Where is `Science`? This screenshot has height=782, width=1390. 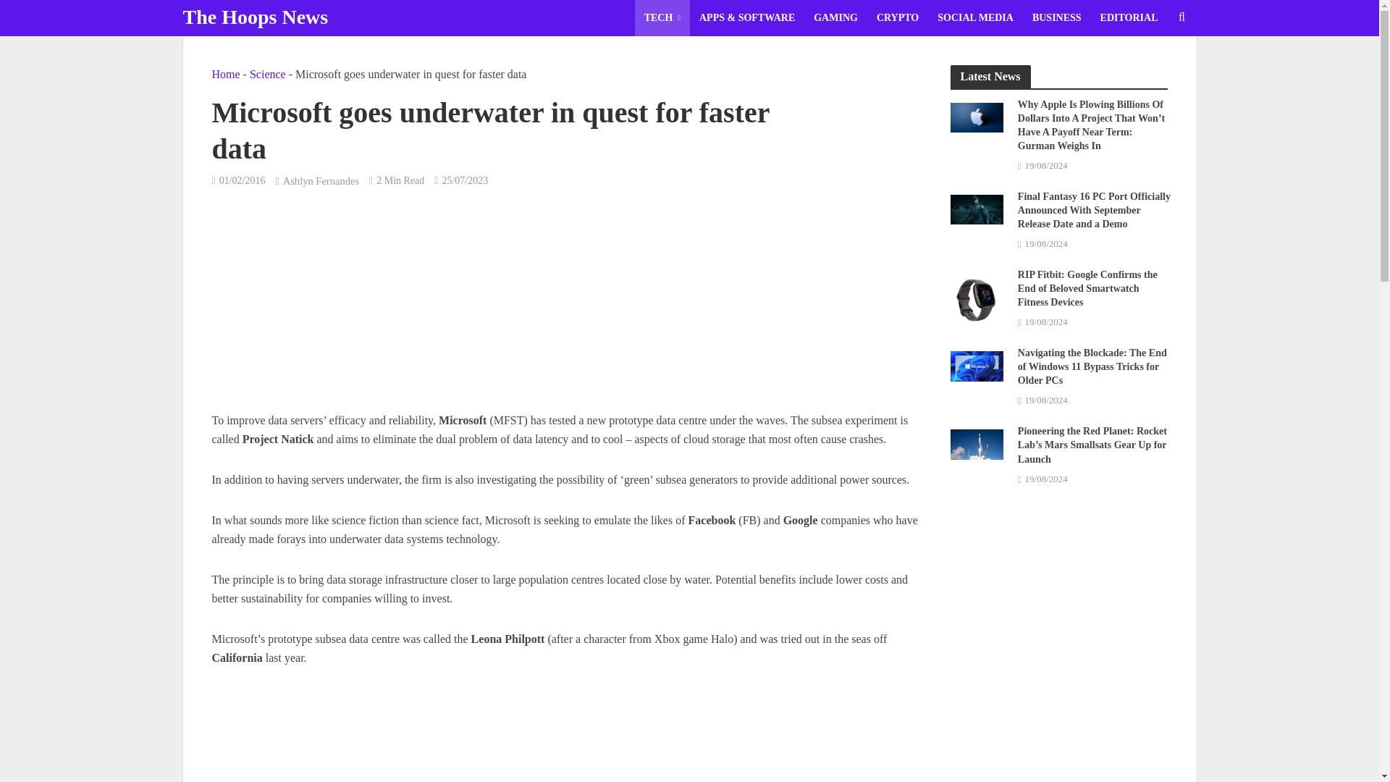
Science is located at coordinates (268, 74).